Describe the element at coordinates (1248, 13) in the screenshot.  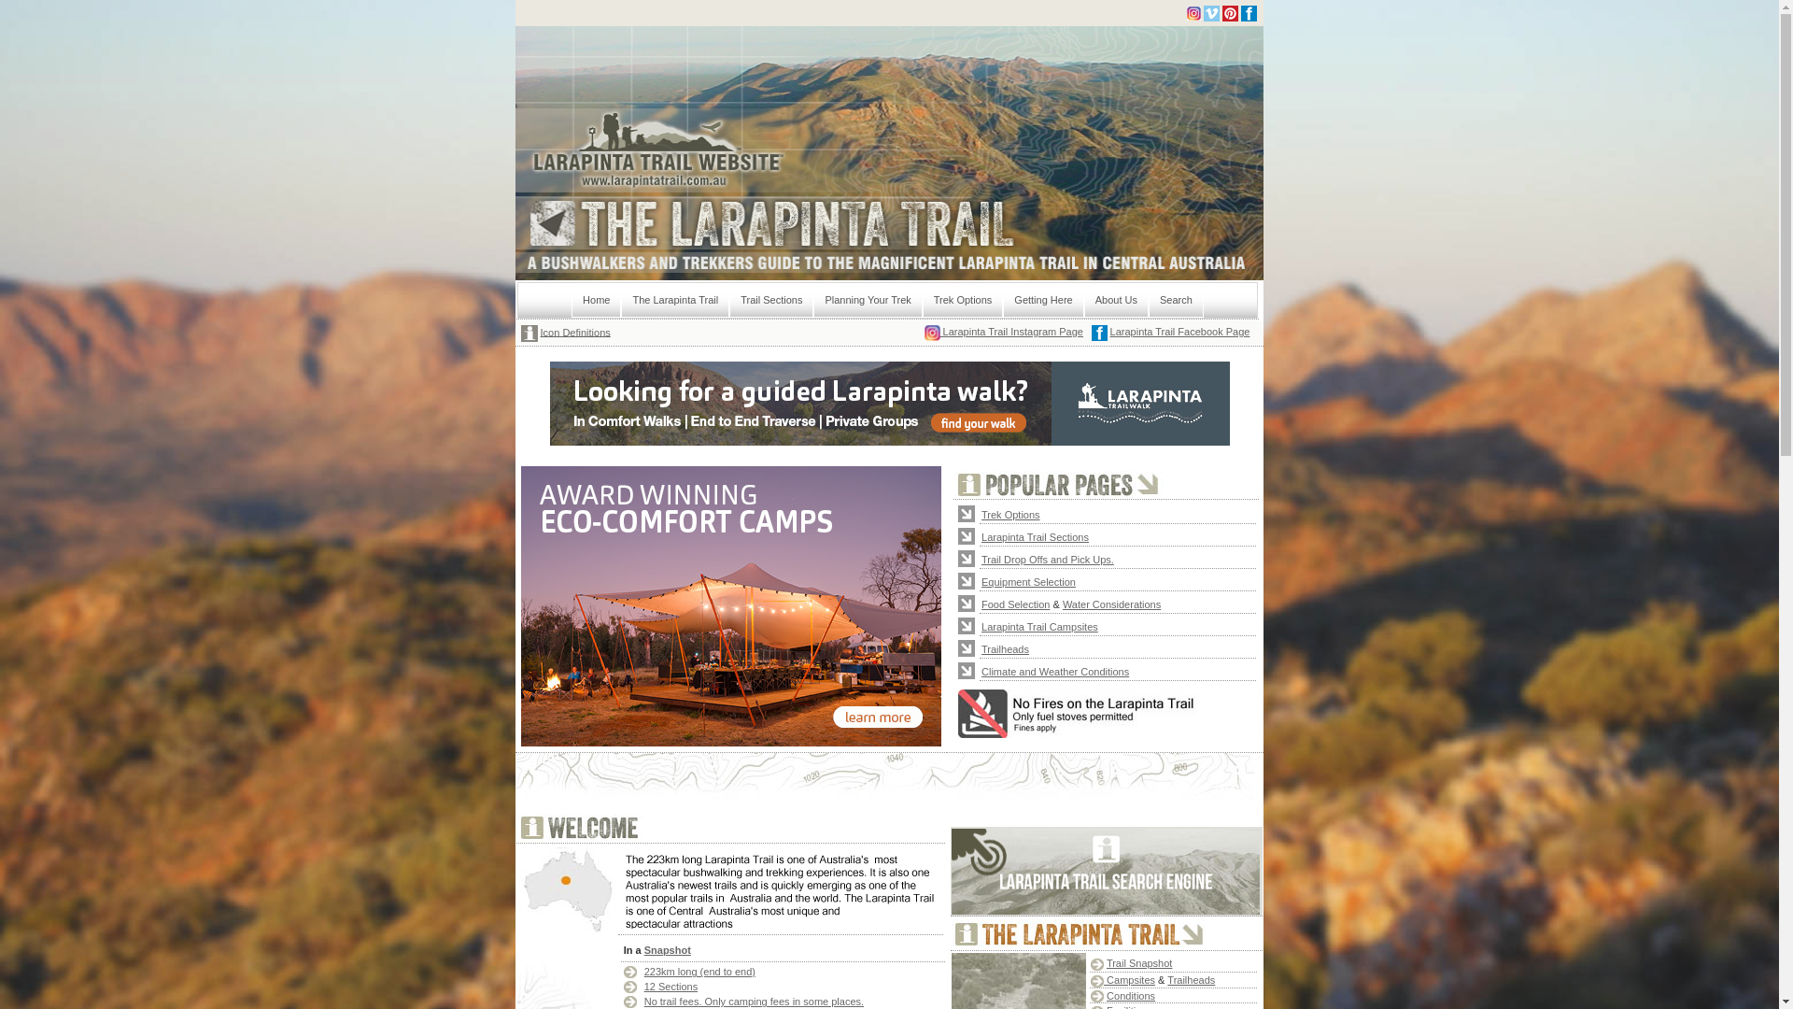
I see `Larapinta Trail Facebook Page` at that location.